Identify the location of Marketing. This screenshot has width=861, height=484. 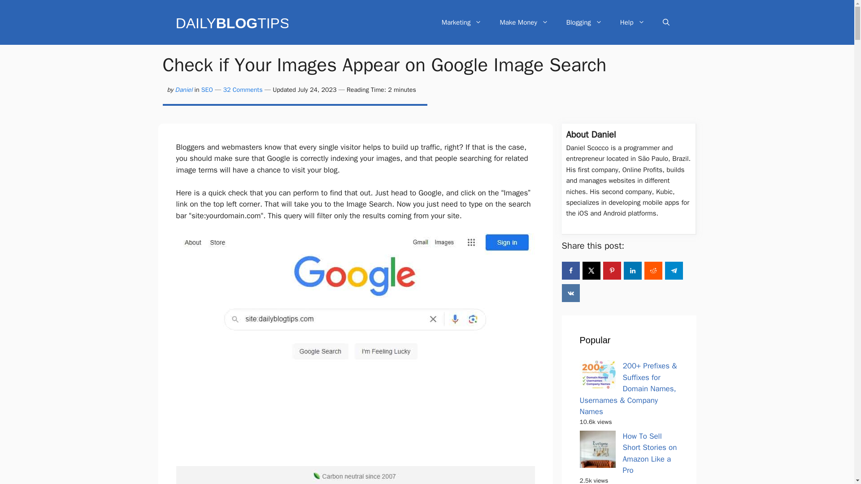
(462, 22).